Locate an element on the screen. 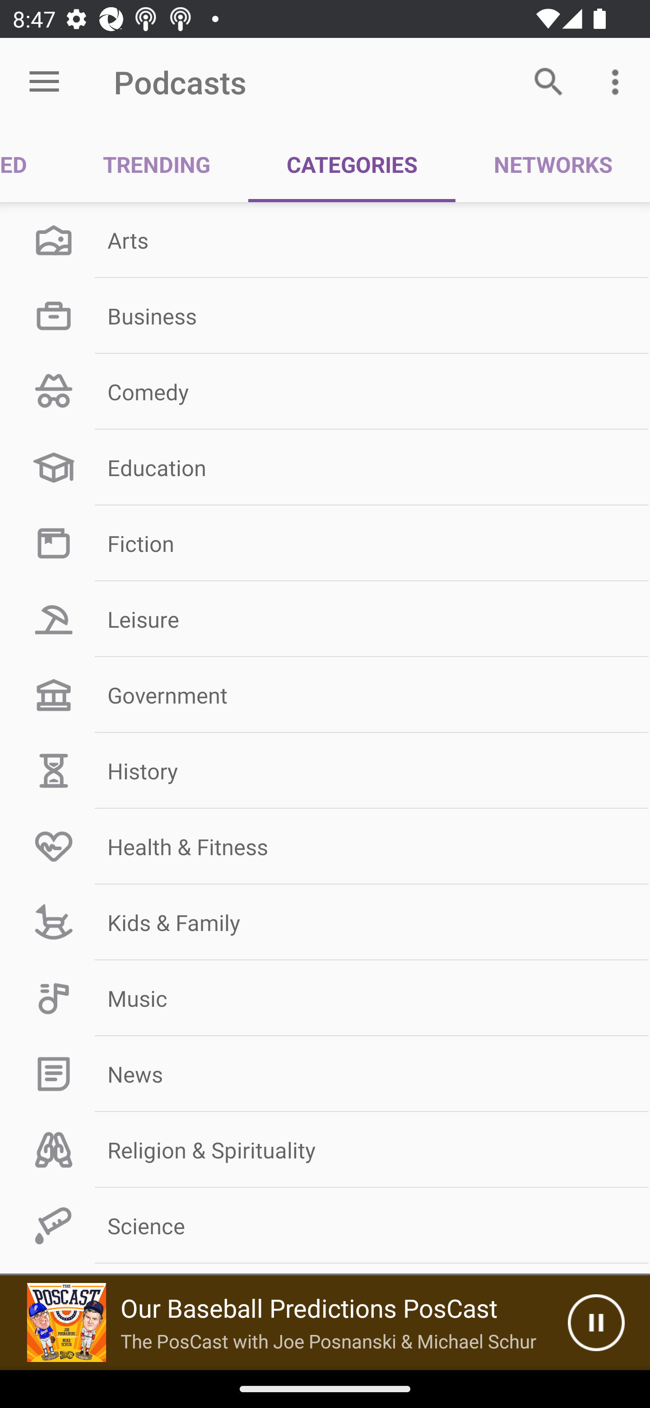 This screenshot has height=1408, width=650. Search is located at coordinates (549, 81).